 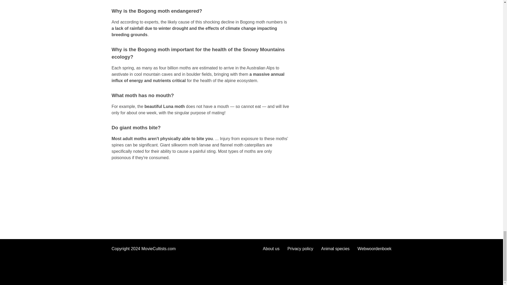 I want to click on Animal species, so click(x=335, y=249).